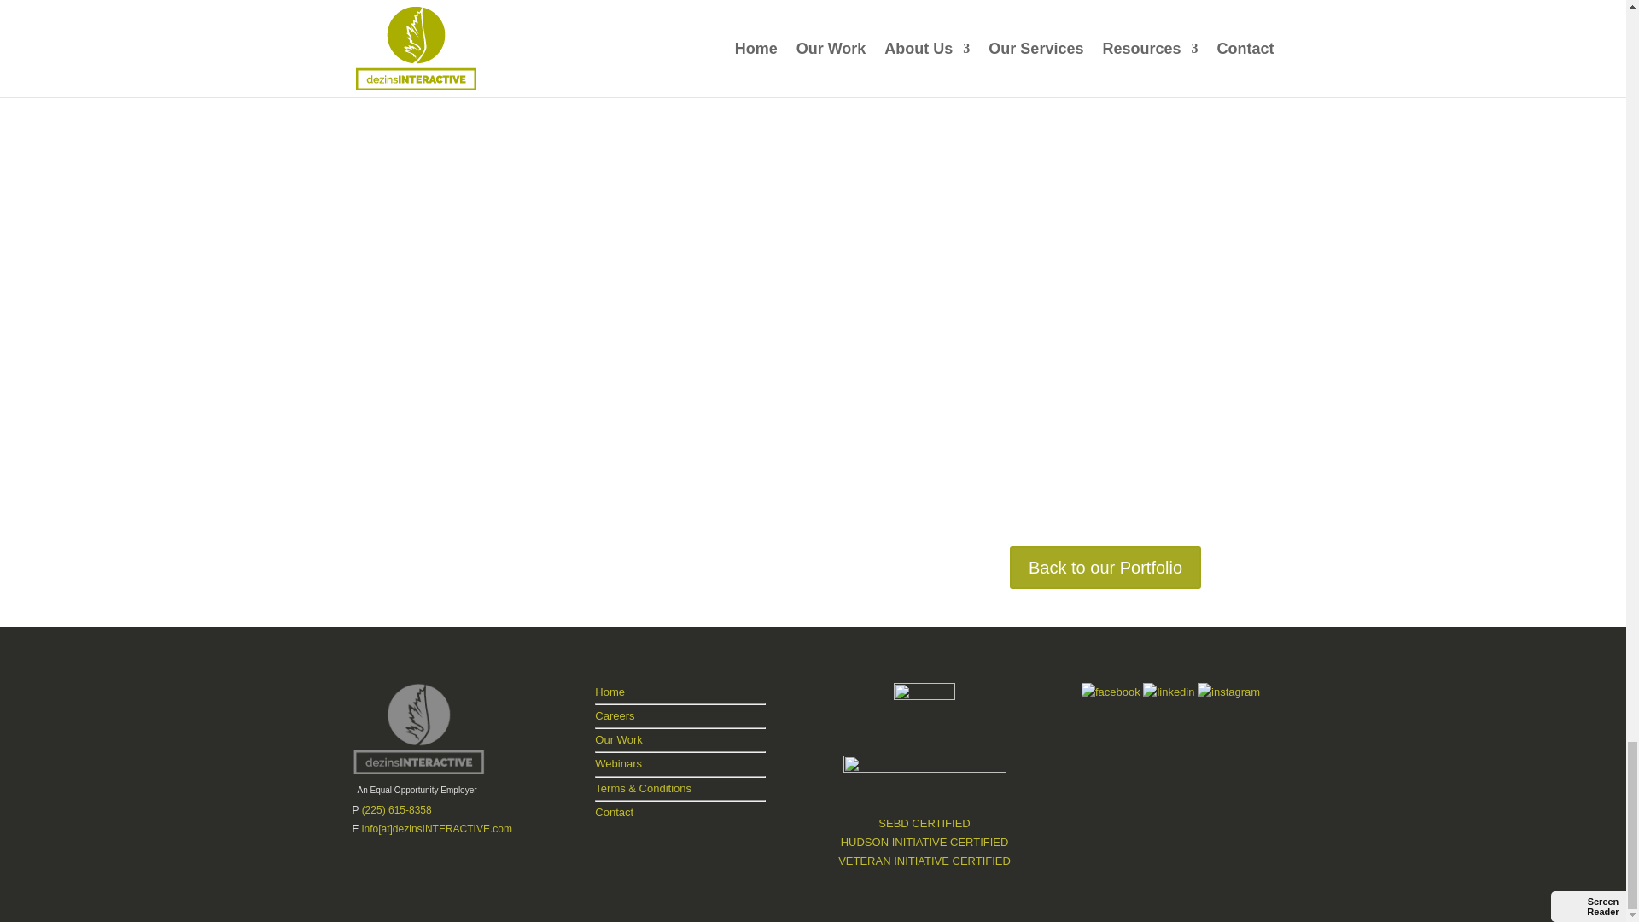 This screenshot has height=922, width=1639. I want to click on VETERAN INITIATIVE CERTIFIED, so click(924, 861).